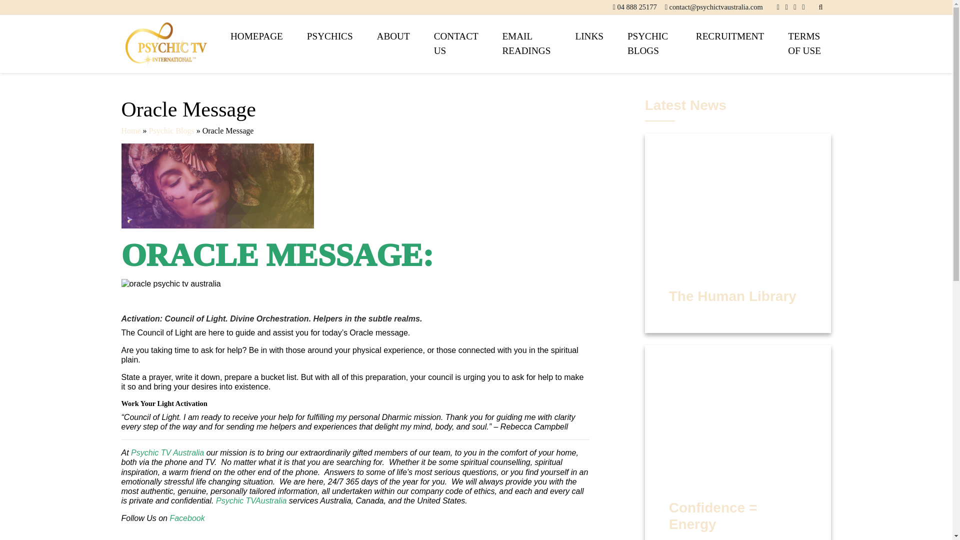  What do you see at coordinates (589, 36) in the screenshot?
I see `LINKS` at bounding box center [589, 36].